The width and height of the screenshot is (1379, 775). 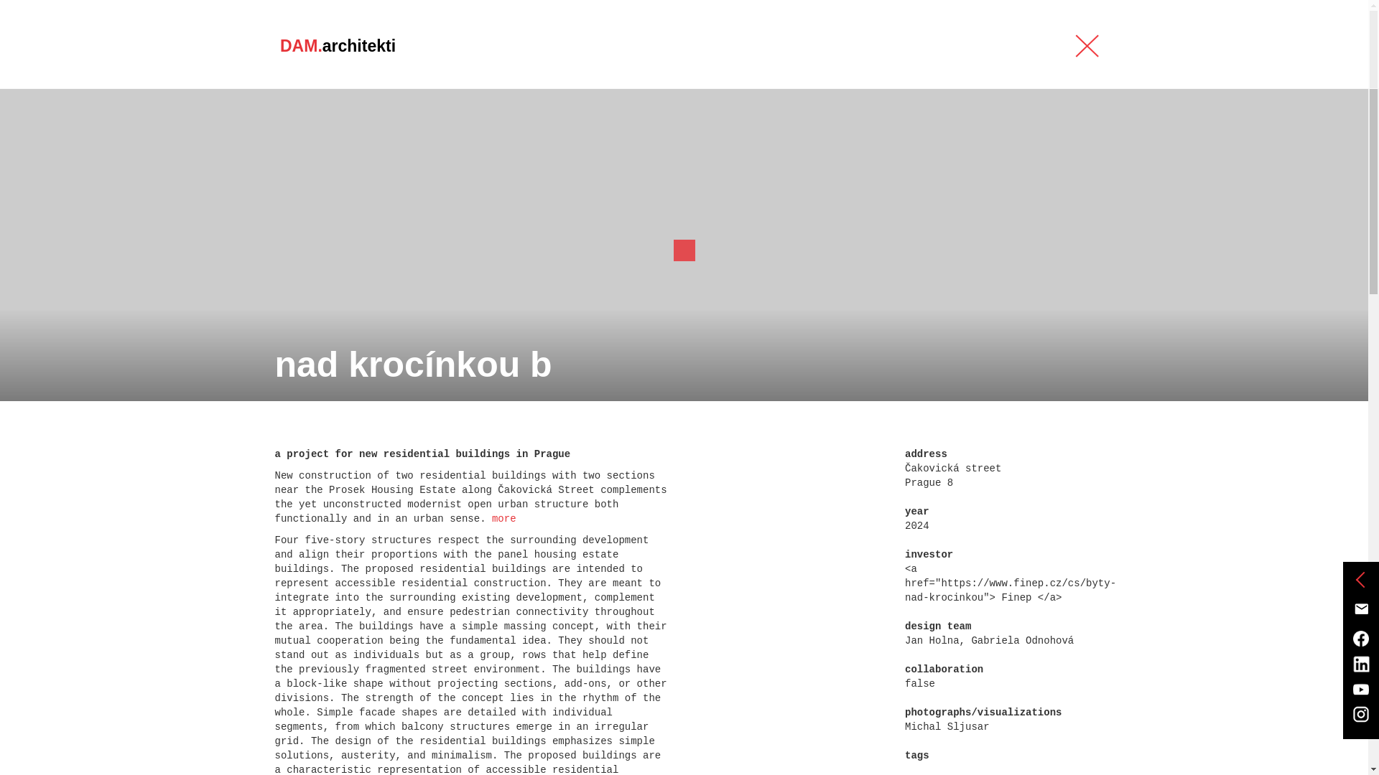 What do you see at coordinates (848, 46) in the screenshot?
I see `office` at bounding box center [848, 46].